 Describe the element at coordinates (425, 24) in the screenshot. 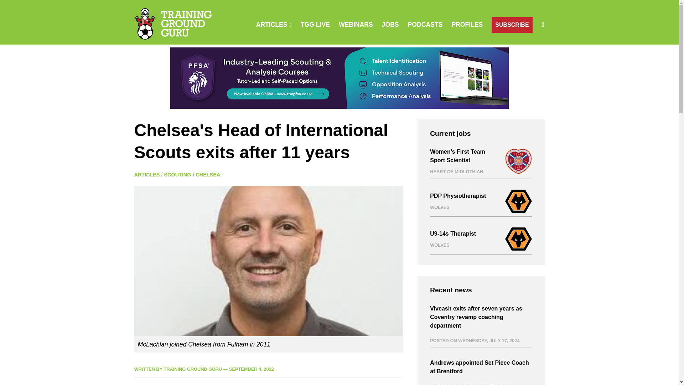

I see `Podcasts` at that location.